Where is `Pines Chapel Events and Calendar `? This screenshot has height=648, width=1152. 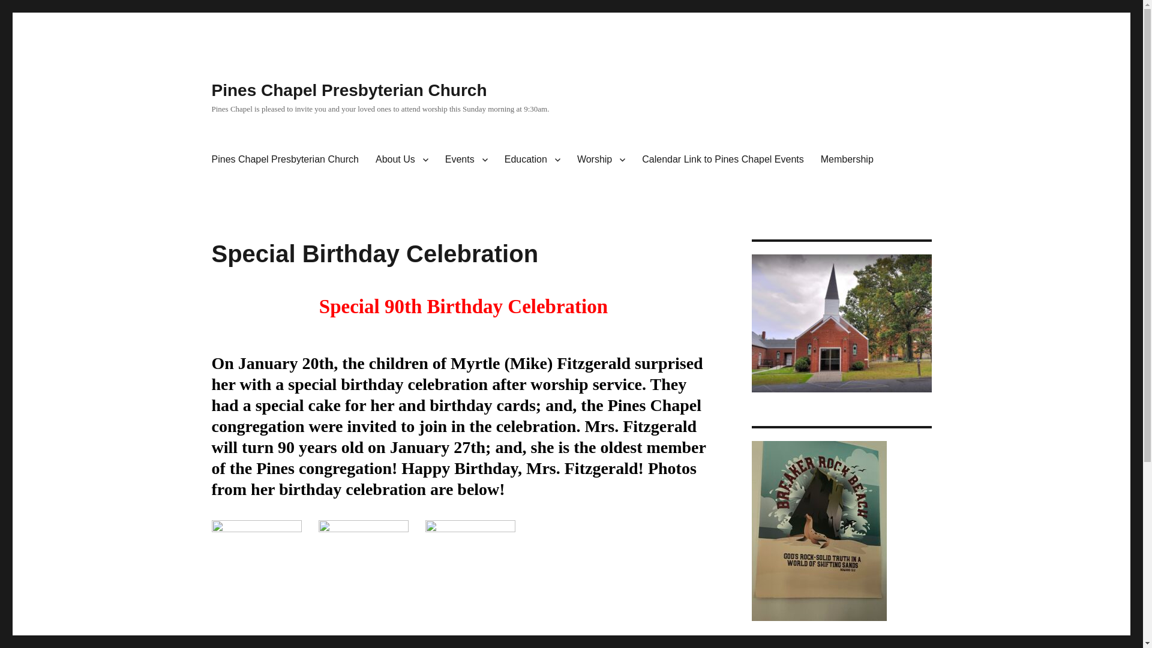 Pines Chapel Events and Calendar  is located at coordinates (466, 160).